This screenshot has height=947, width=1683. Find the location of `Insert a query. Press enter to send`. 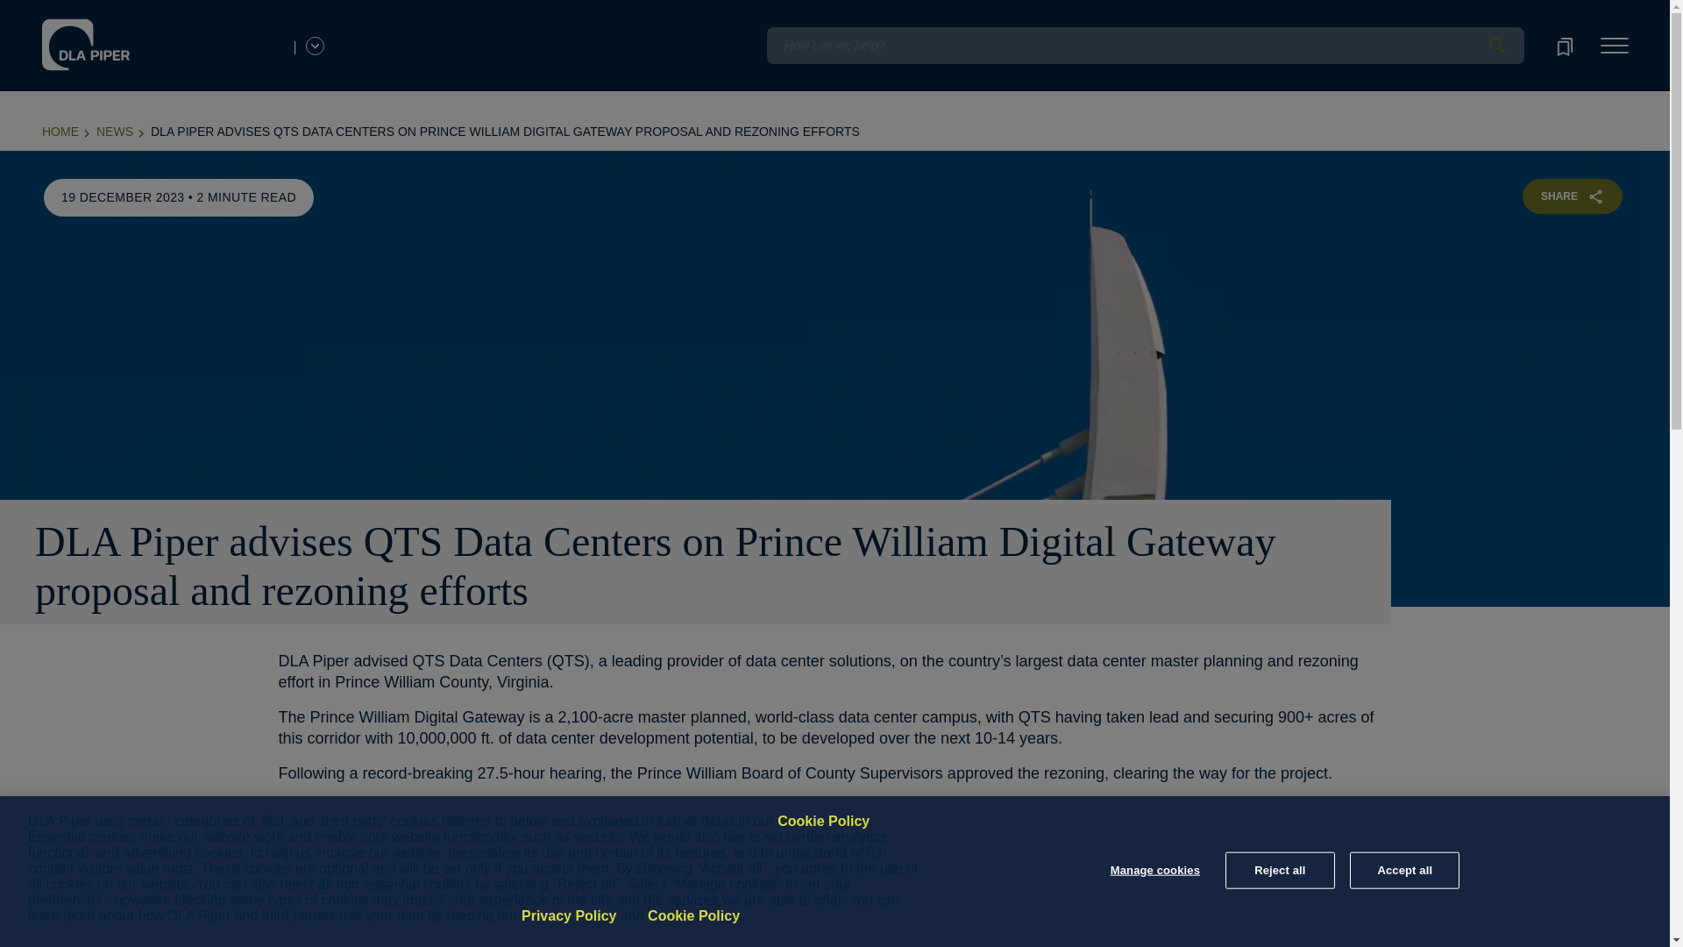

Insert a query. Press enter to send is located at coordinates (1145, 46).